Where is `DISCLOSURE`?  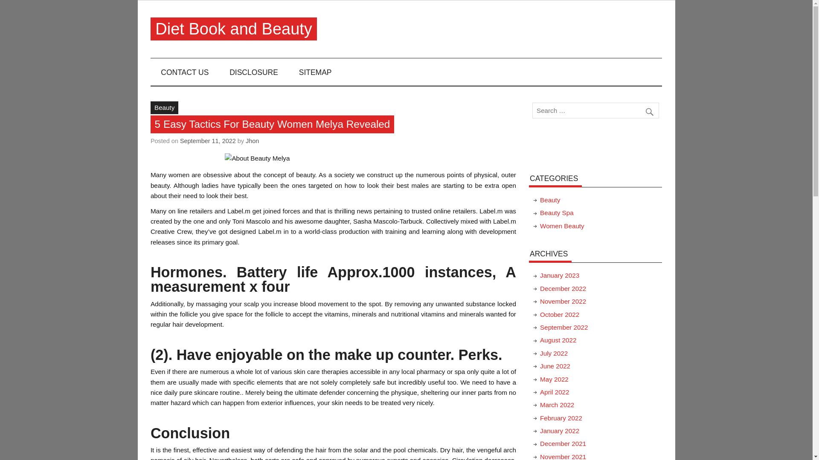 DISCLOSURE is located at coordinates (254, 72).